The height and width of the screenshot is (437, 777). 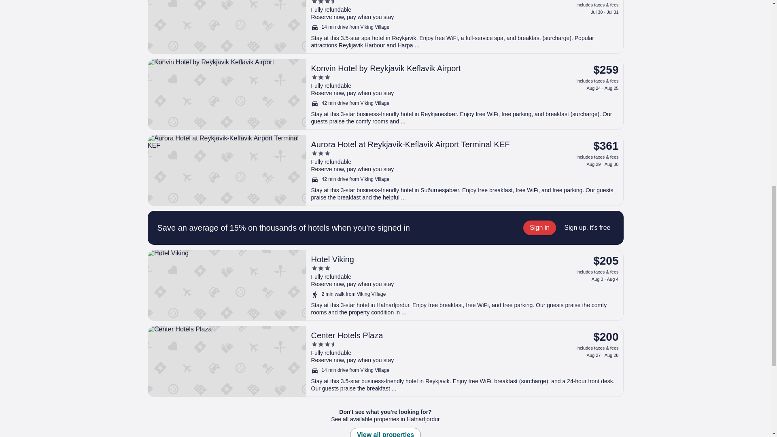 I want to click on Hotel Viking, so click(x=426, y=259).